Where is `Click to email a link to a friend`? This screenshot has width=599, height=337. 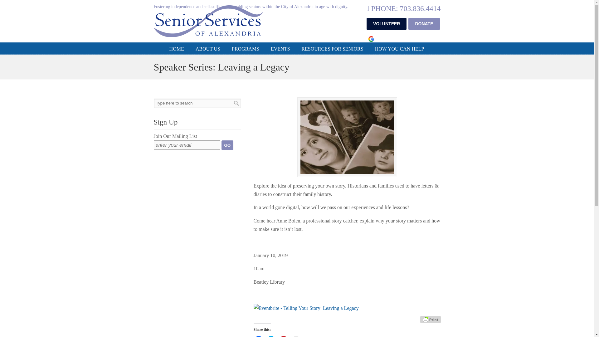
Click to email a link to a friend is located at coordinates (295, 336).